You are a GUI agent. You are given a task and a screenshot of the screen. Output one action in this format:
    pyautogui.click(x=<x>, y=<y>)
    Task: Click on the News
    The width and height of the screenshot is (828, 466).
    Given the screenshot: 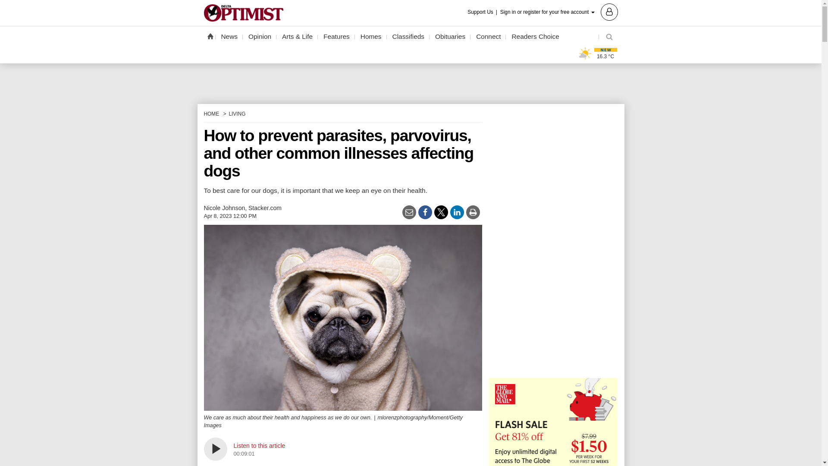 What is the action you would take?
    pyautogui.click(x=229, y=37)
    